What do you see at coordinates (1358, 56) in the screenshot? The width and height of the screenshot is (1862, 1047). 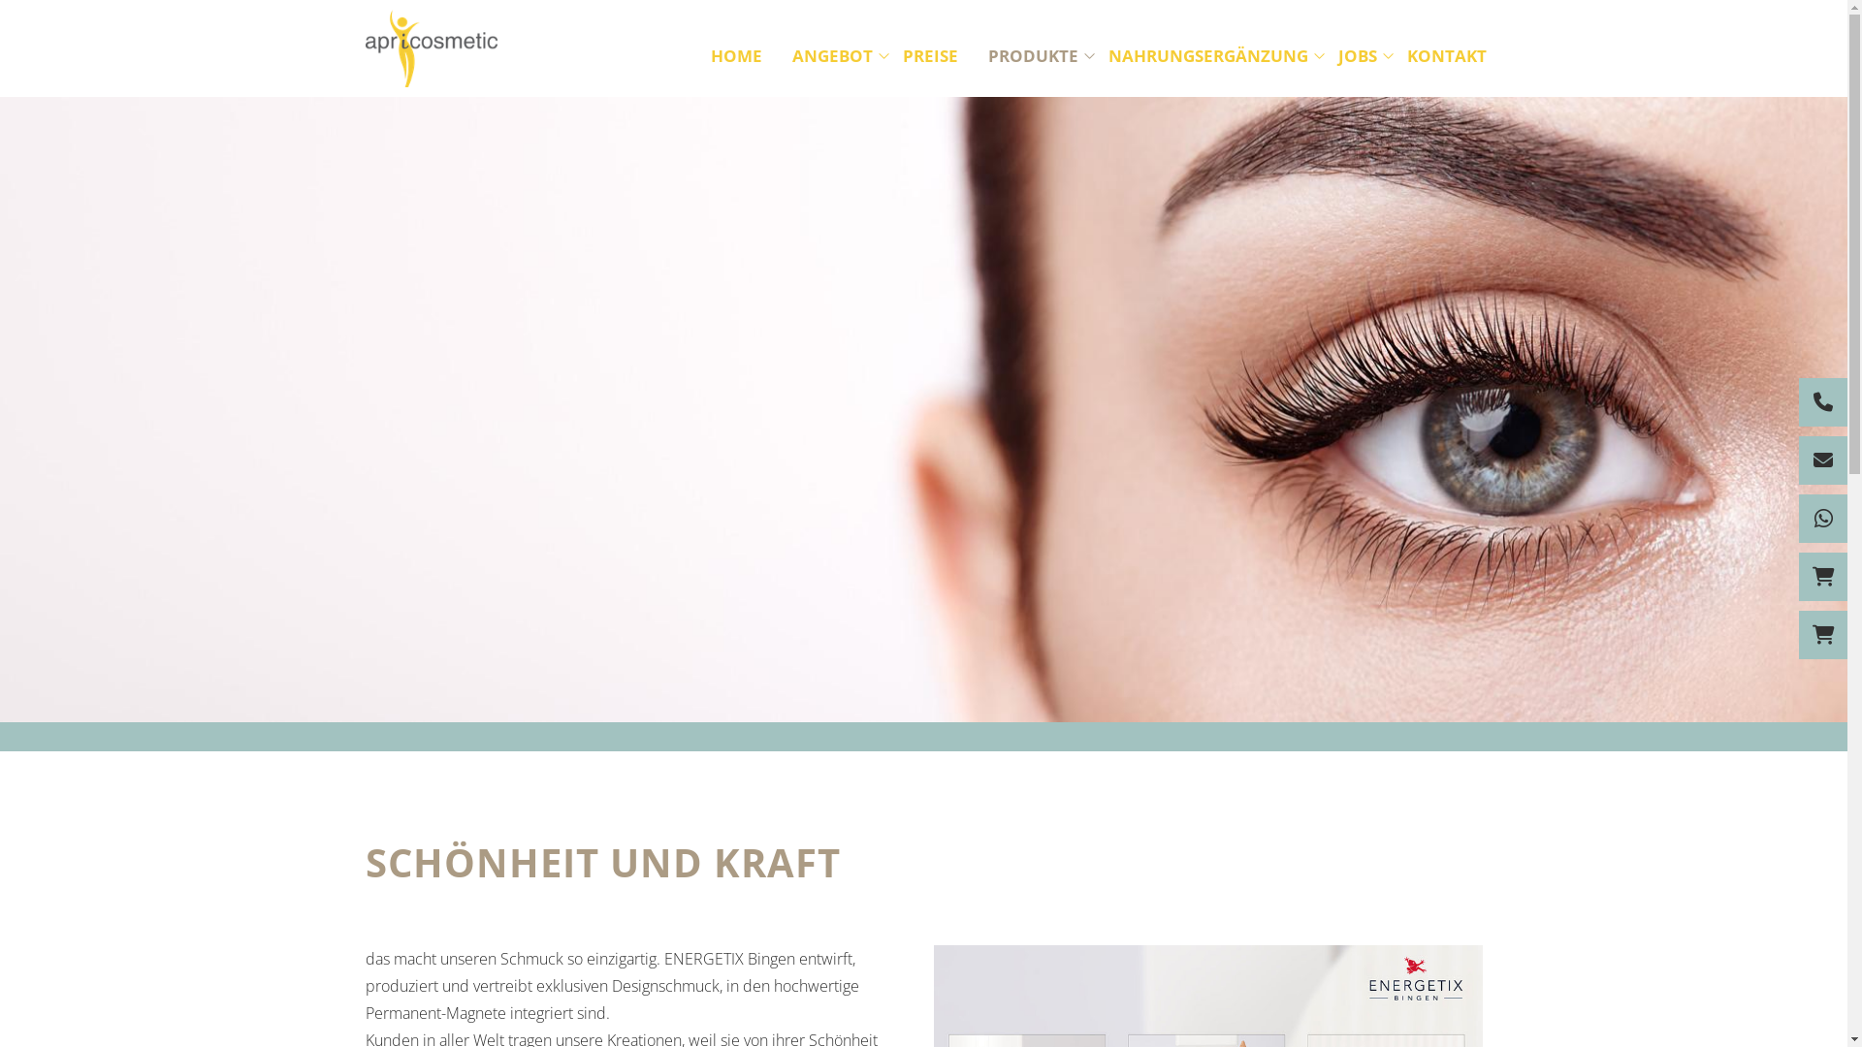 I see `JOBS` at bounding box center [1358, 56].